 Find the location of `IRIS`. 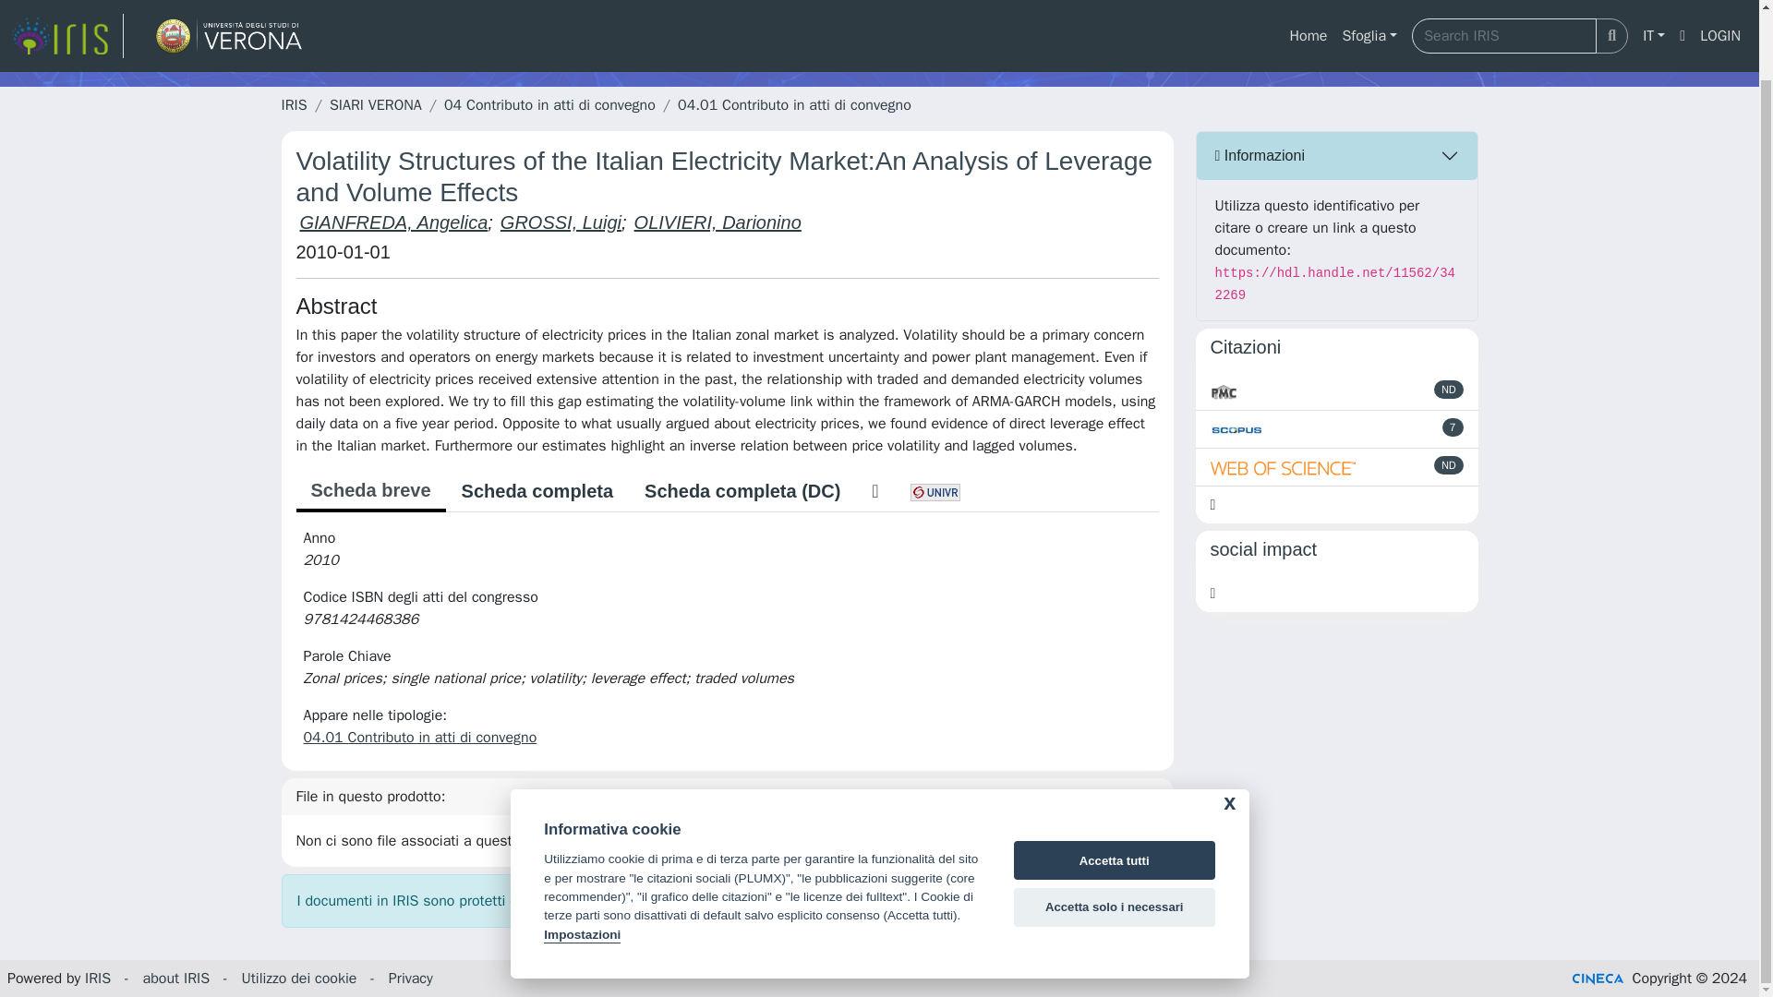

IRIS is located at coordinates (294, 105).